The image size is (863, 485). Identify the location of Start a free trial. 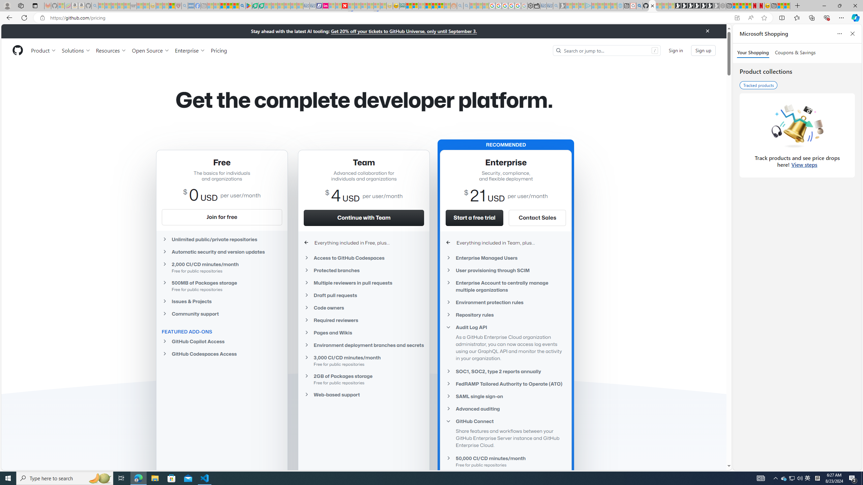
(474, 218).